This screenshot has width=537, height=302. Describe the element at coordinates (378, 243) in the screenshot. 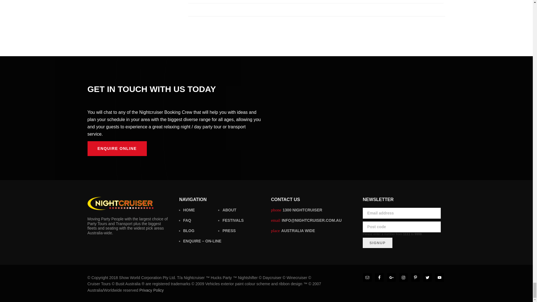

I see `Signup` at that location.